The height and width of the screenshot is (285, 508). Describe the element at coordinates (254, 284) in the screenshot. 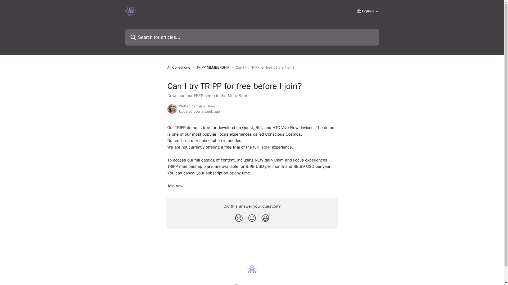

I see `We run on Intercom` at that location.